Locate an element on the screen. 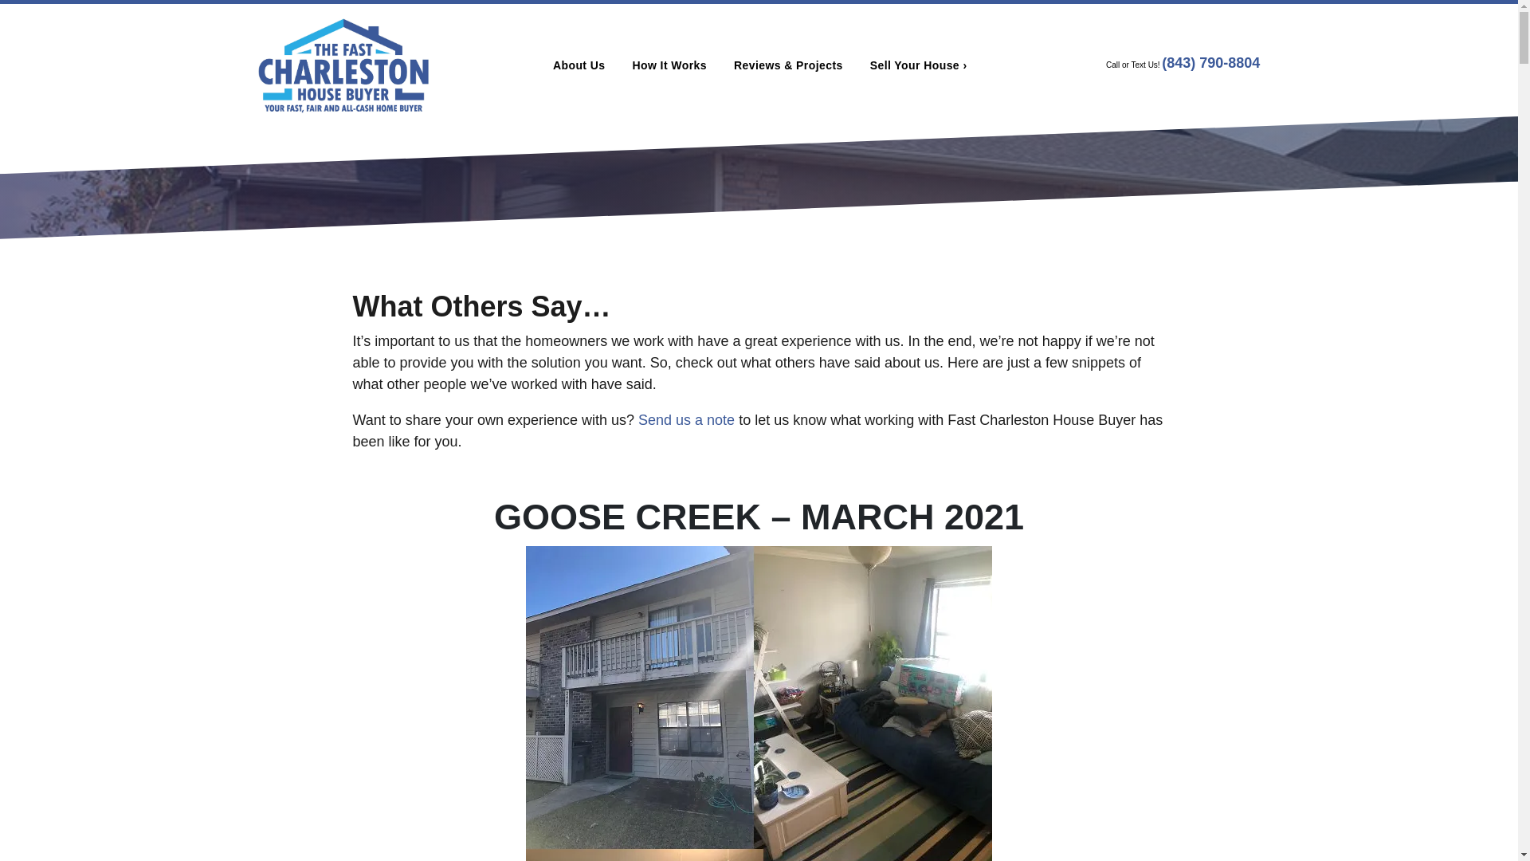  About Us is located at coordinates (579, 65).